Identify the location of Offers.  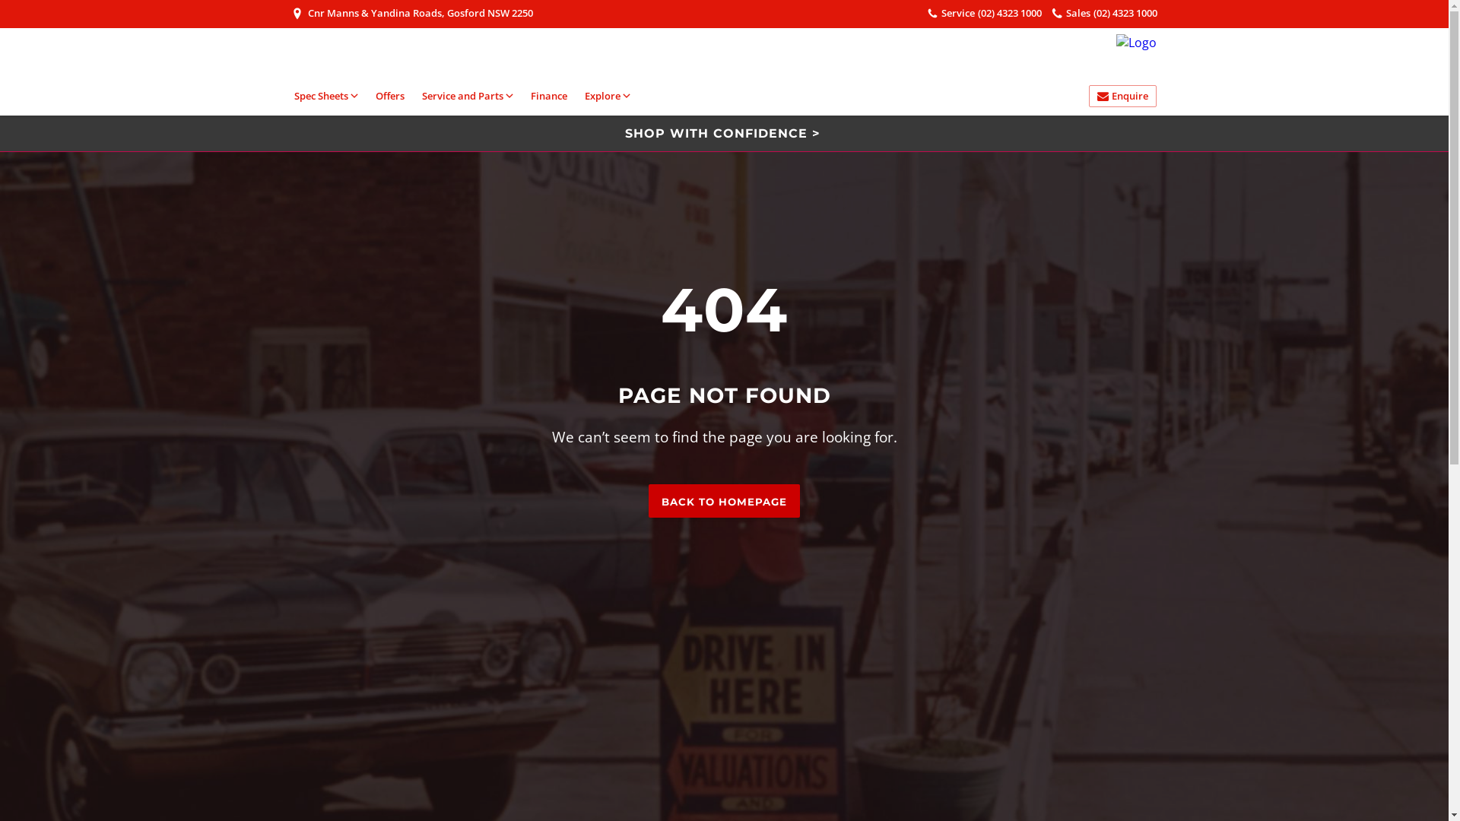
(389, 96).